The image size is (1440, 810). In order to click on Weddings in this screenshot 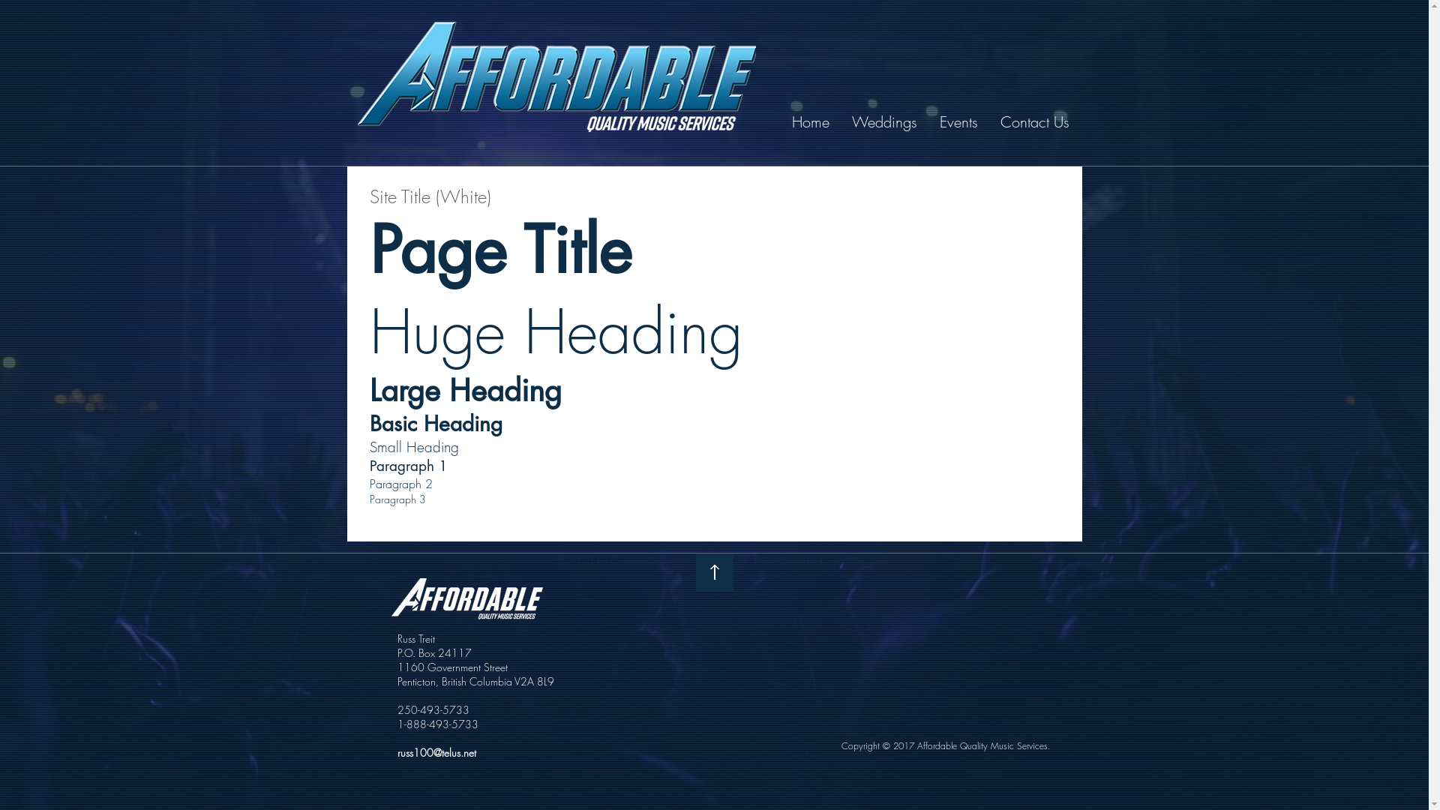, I will do `click(885, 122)`.